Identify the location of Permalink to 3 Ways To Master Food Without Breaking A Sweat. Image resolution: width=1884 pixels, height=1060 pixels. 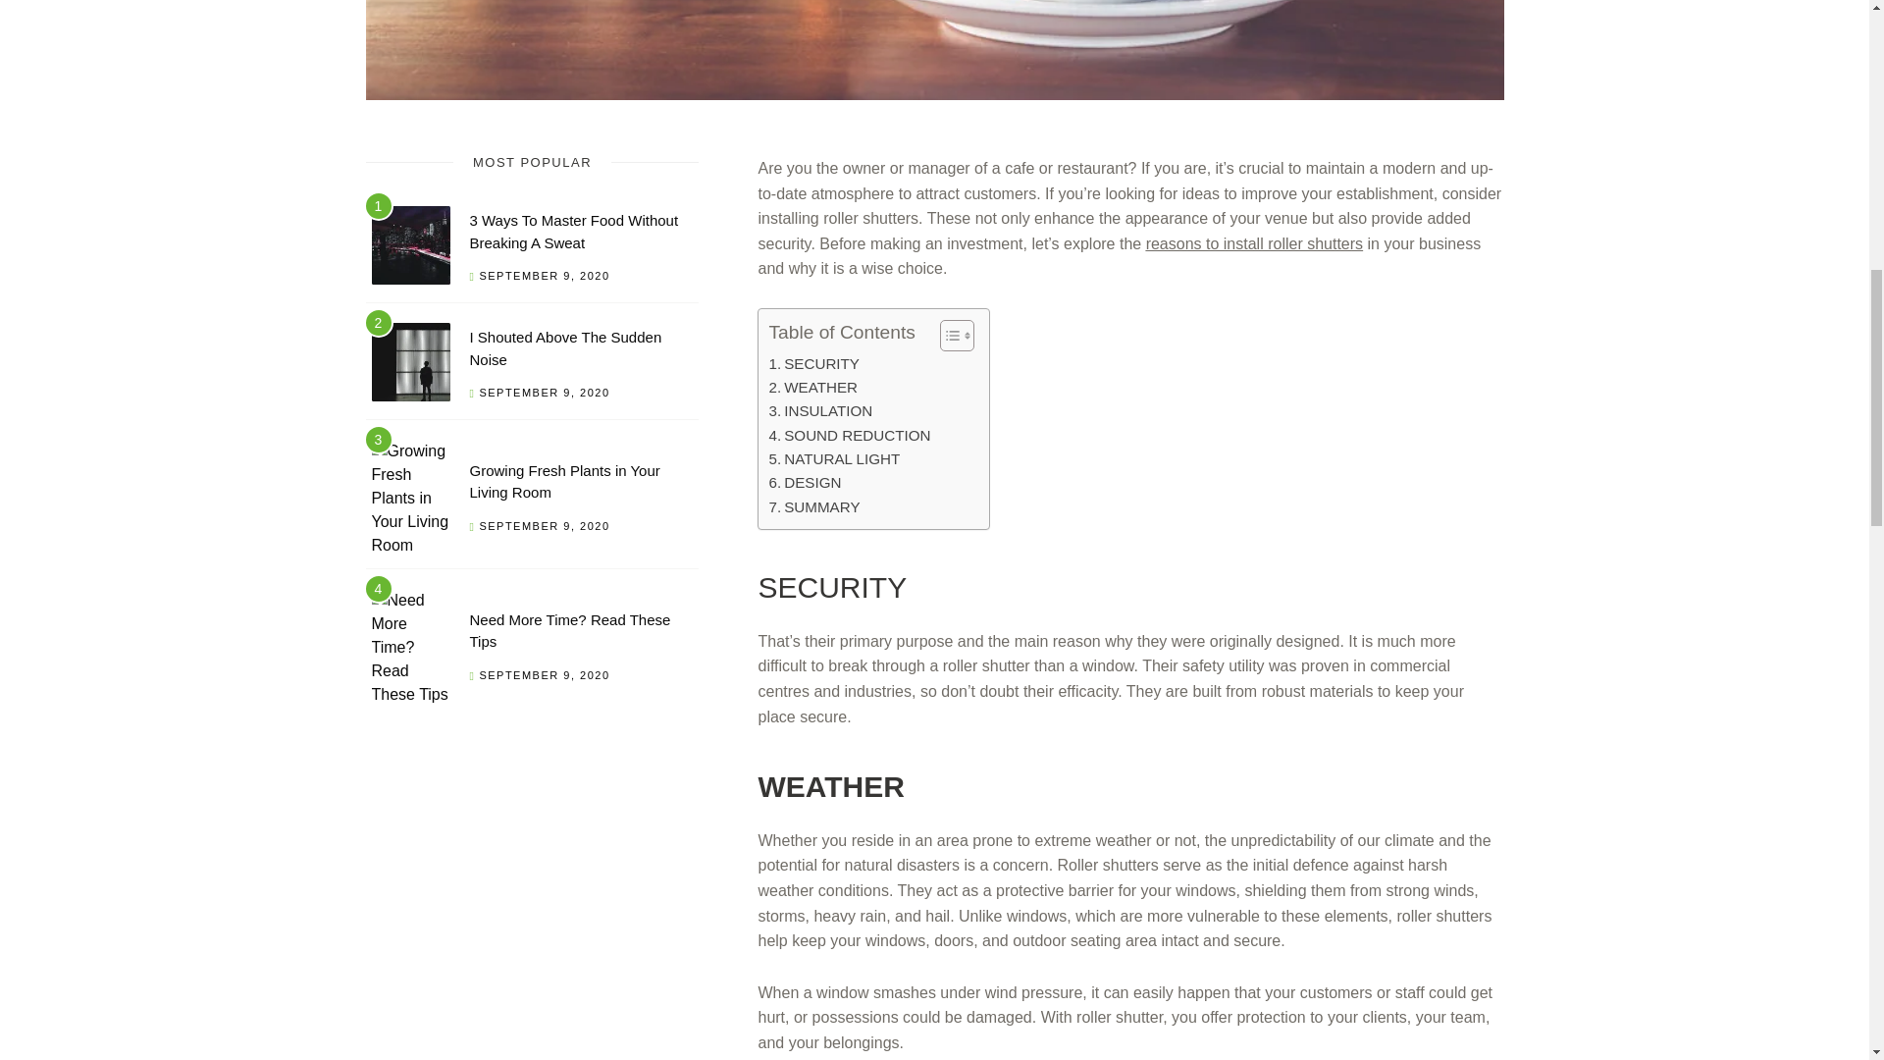
(573, 232).